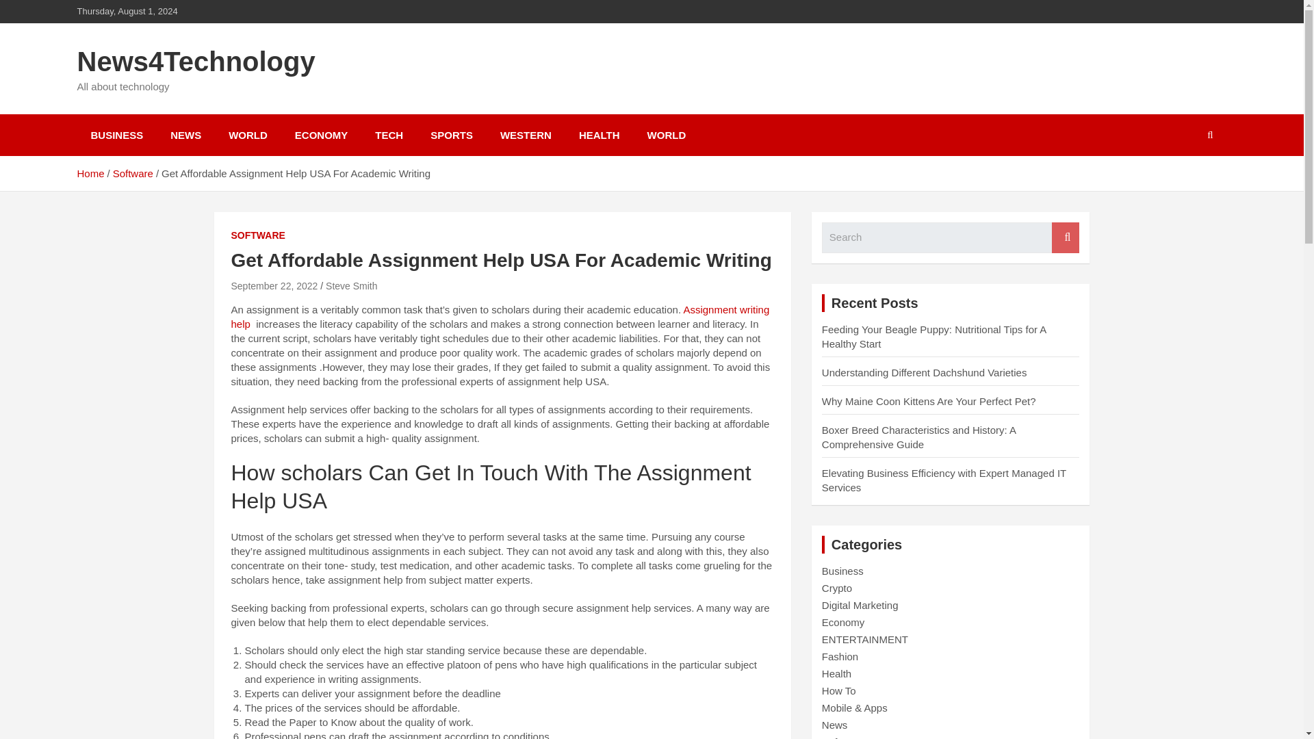 Image resolution: width=1314 pixels, height=739 pixels. Describe the element at coordinates (196, 62) in the screenshot. I see `News4Technology` at that location.